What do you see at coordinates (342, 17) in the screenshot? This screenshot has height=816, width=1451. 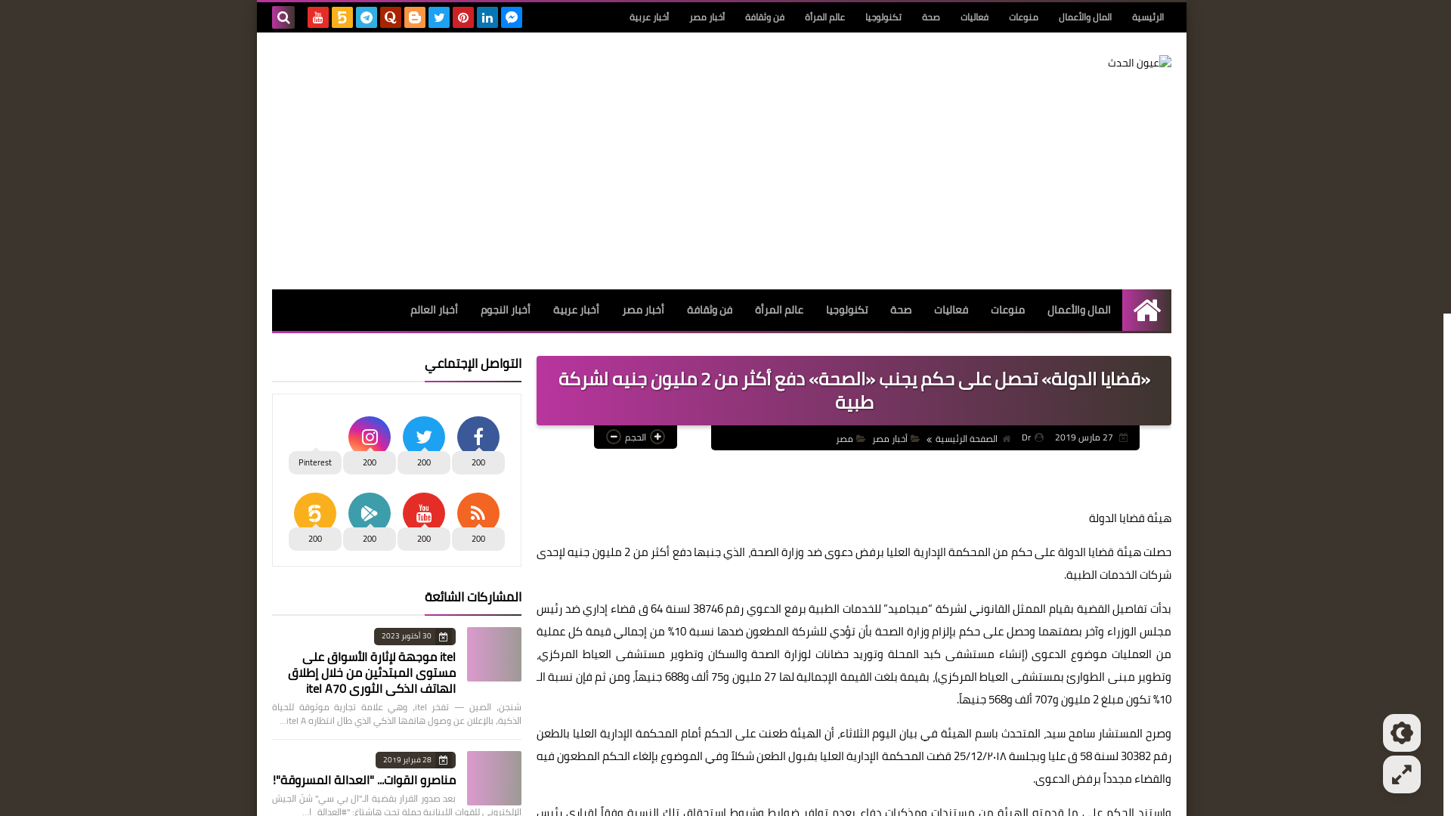 I see `khamsat` at bounding box center [342, 17].